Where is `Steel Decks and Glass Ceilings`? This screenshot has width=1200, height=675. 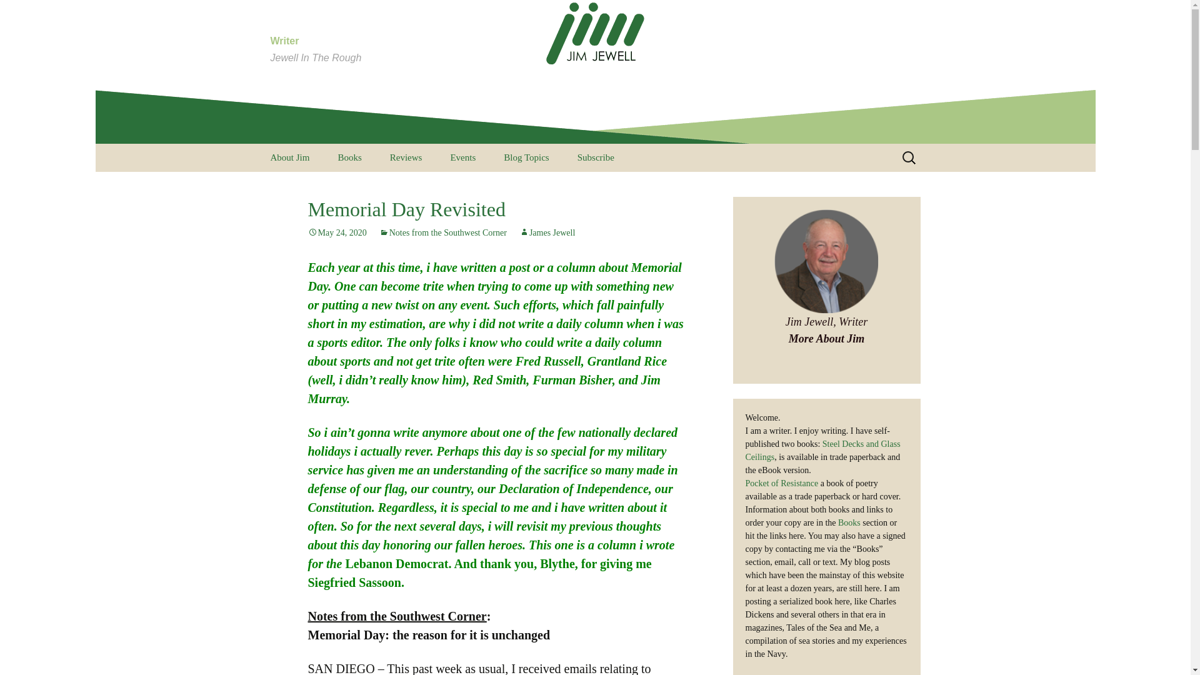
Steel Decks and Glass Ceilings is located at coordinates (387, 190).